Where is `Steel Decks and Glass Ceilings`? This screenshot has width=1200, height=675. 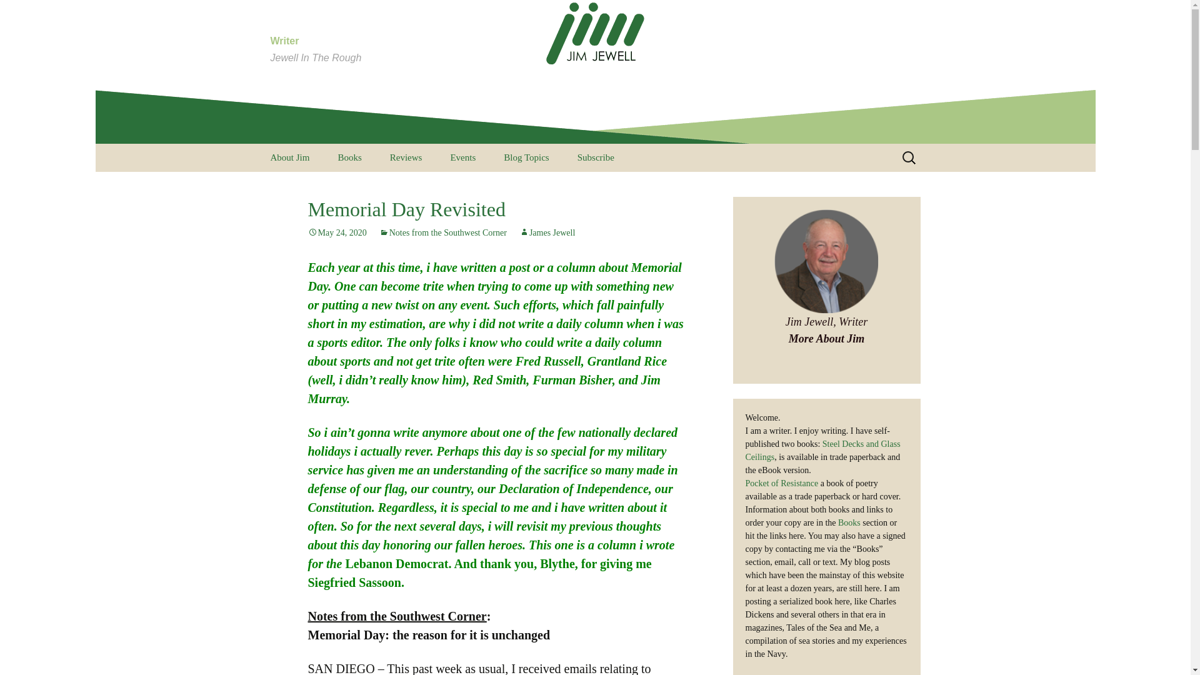
Steel Decks and Glass Ceilings is located at coordinates (387, 190).